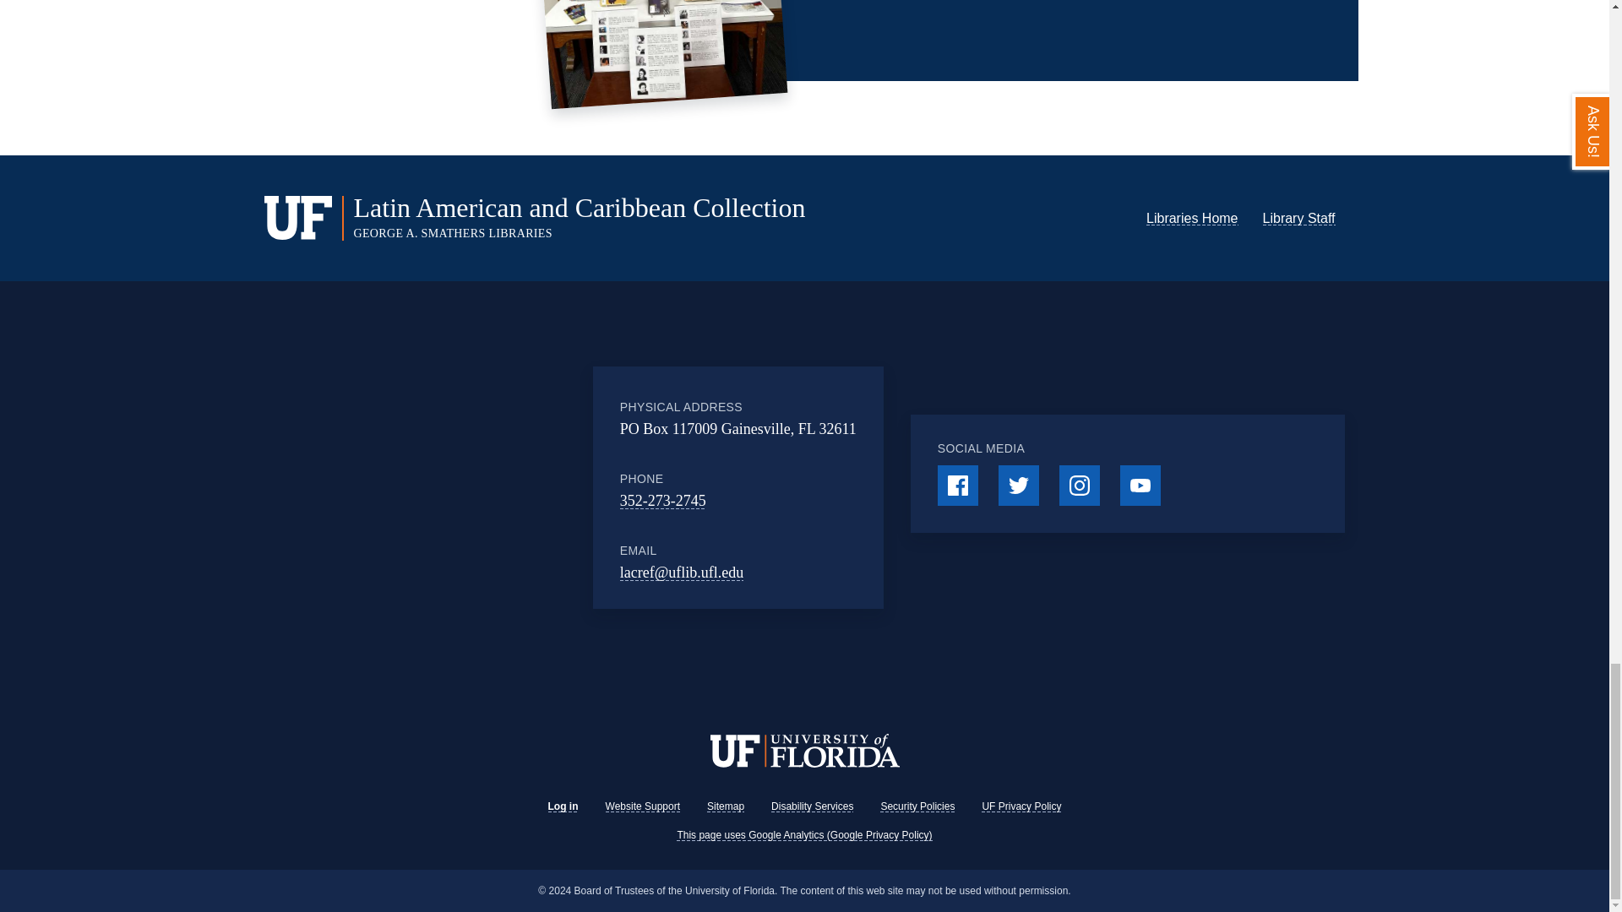 This screenshot has height=912, width=1622. Describe the element at coordinates (1021, 806) in the screenshot. I see `UF Privacy Policy` at that location.